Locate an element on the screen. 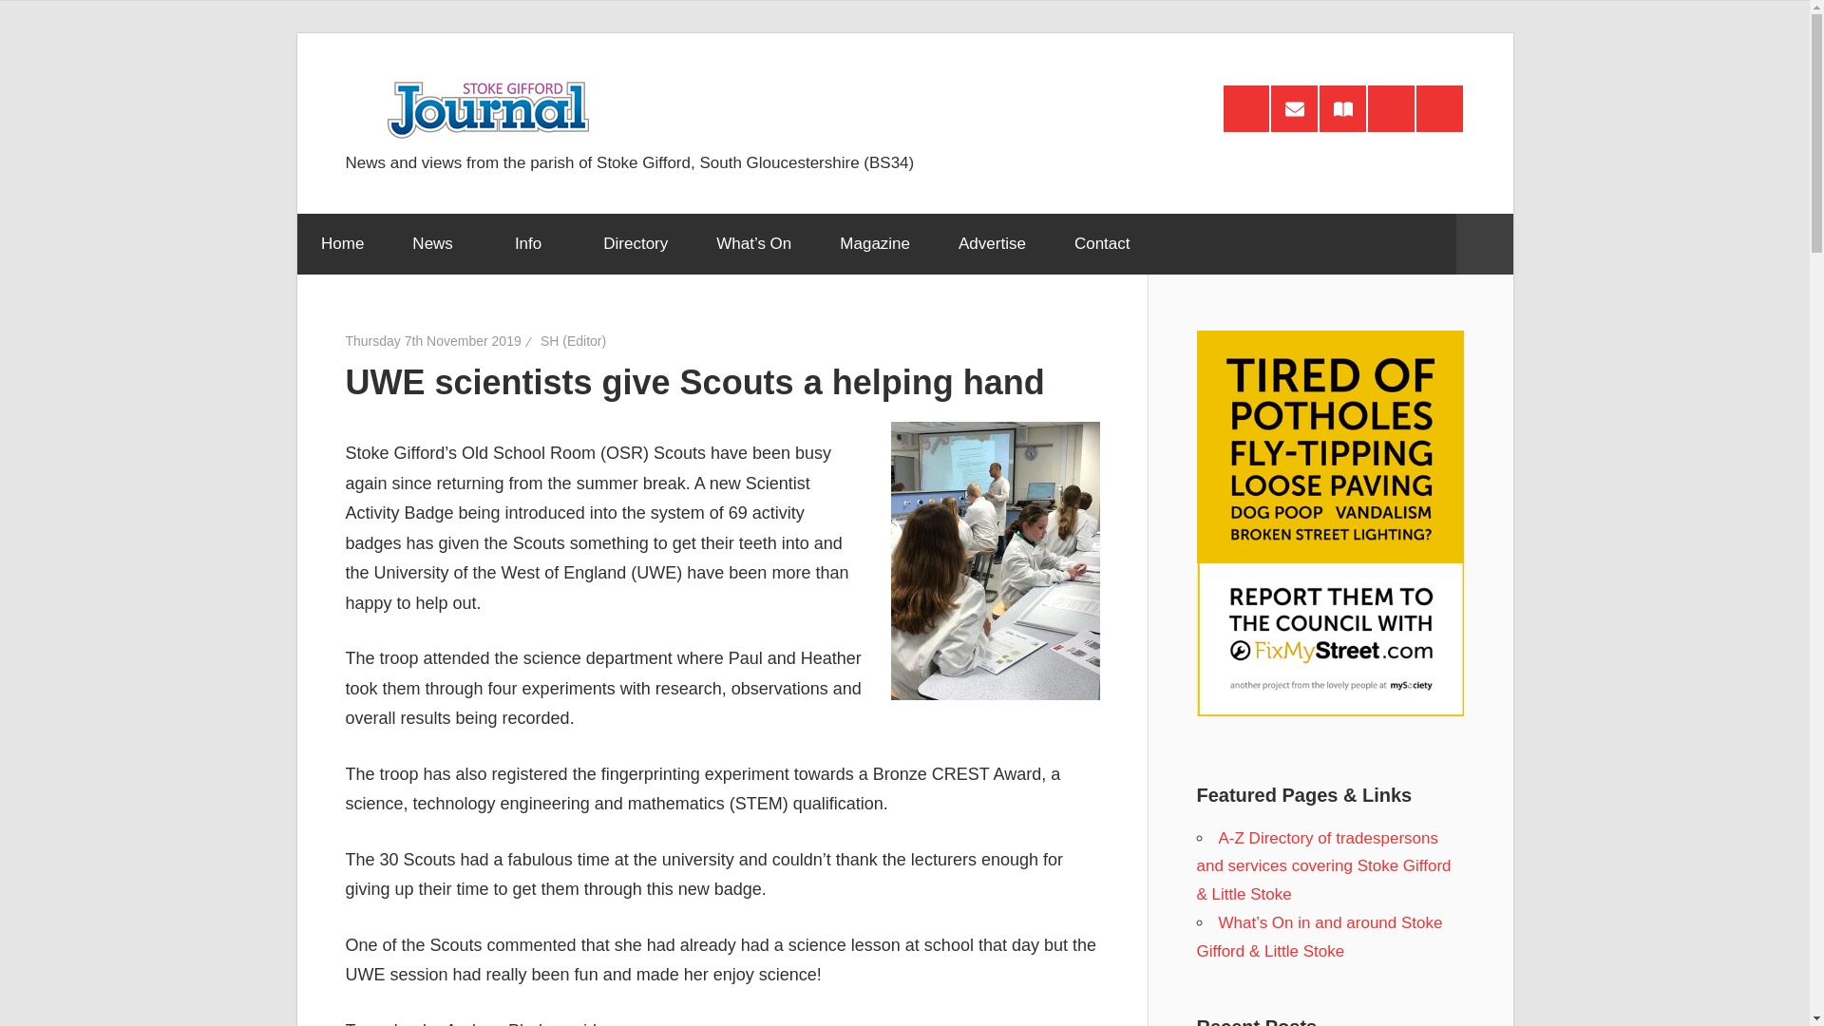 The image size is (1824, 1026). Read our Magazine is located at coordinates (1342, 108).